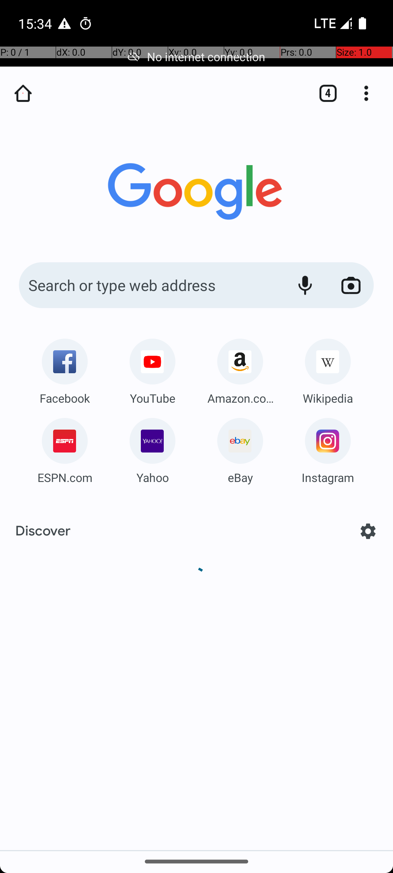 The height and width of the screenshot is (873, 393). I want to click on Navigate: Wikipedia: en.m.wikipedia.org, so click(328, 369).